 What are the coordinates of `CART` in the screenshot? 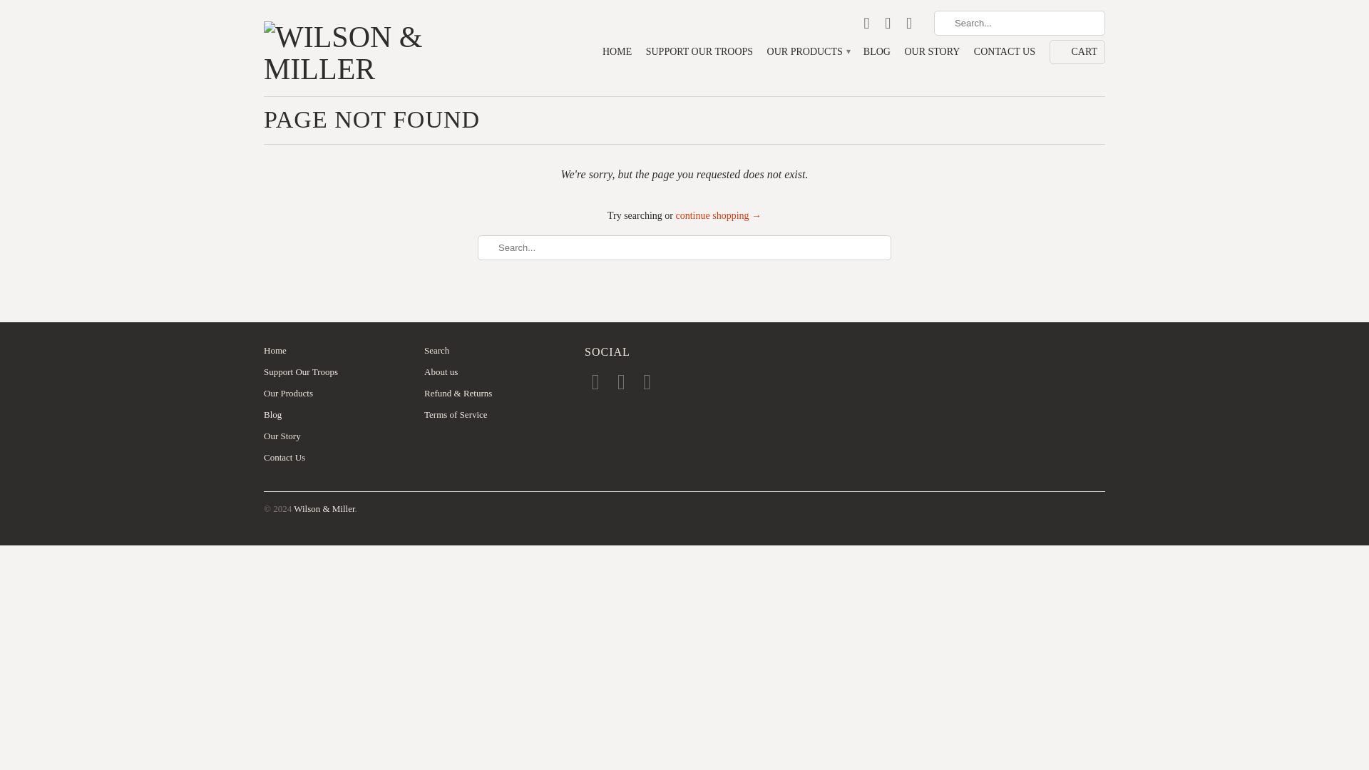 It's located at (1078, 51).